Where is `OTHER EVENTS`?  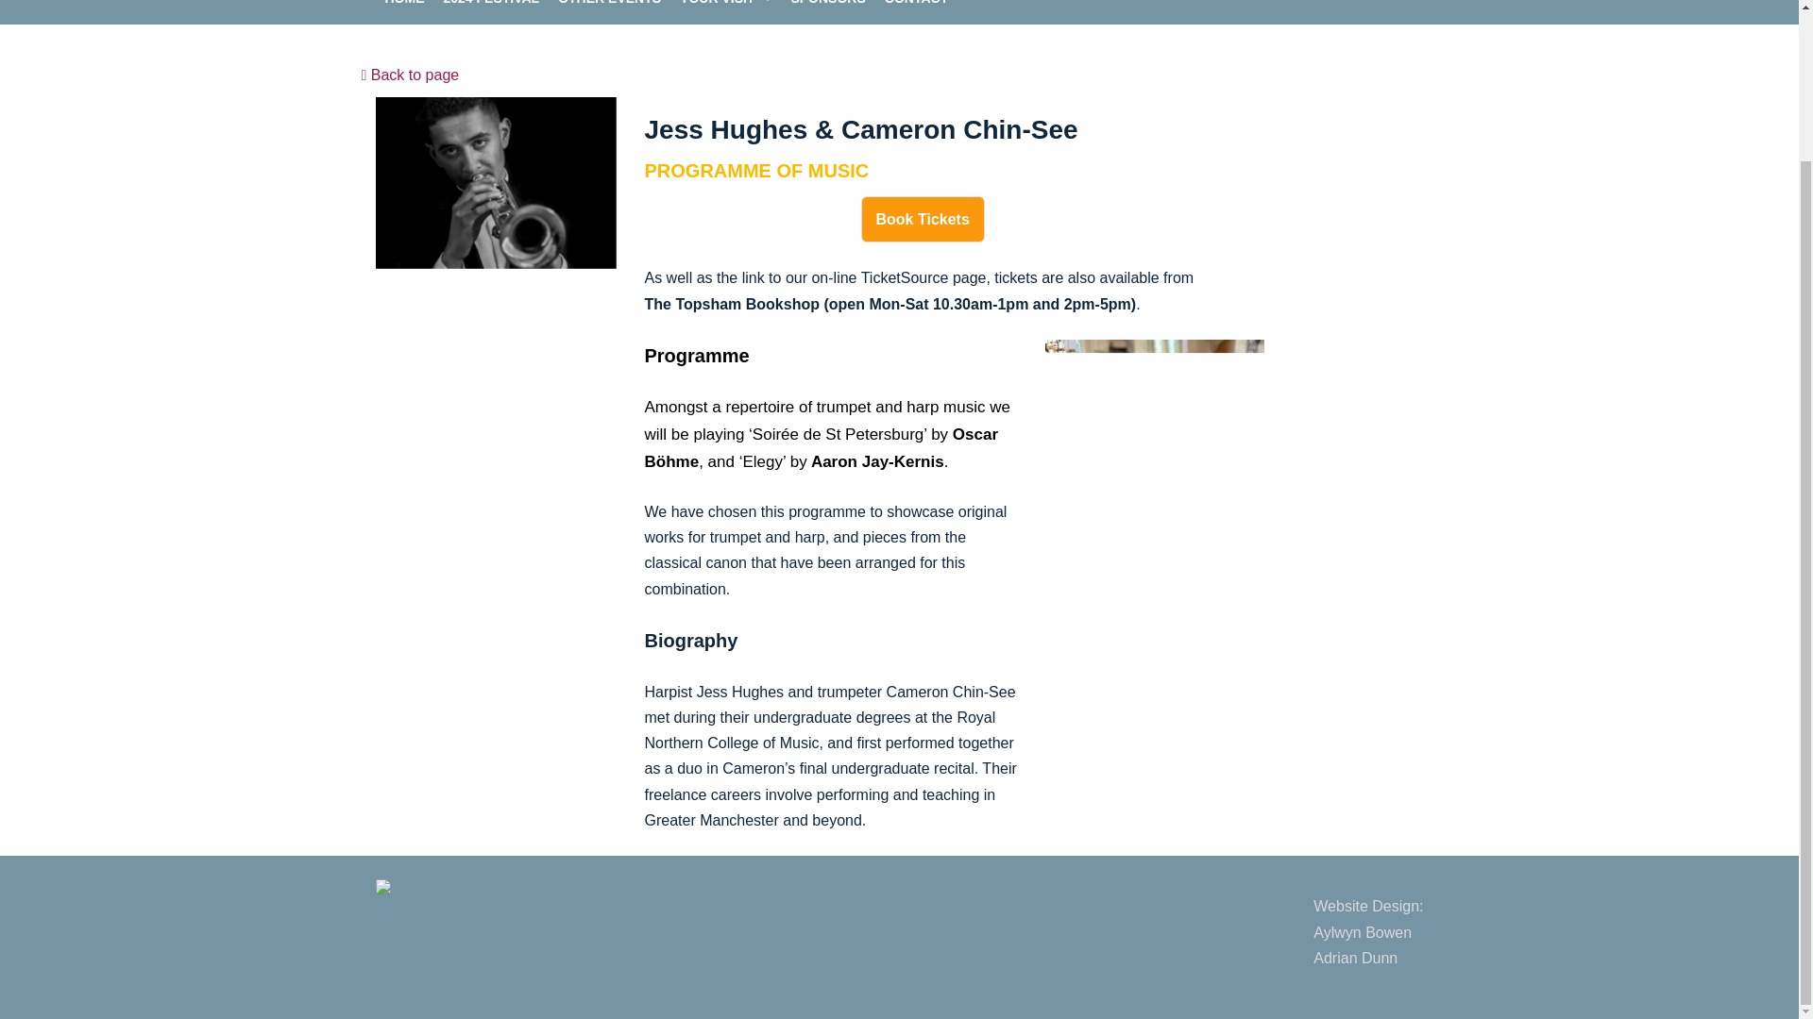
OTHER EVENTS is located at coordinates (610, 4).